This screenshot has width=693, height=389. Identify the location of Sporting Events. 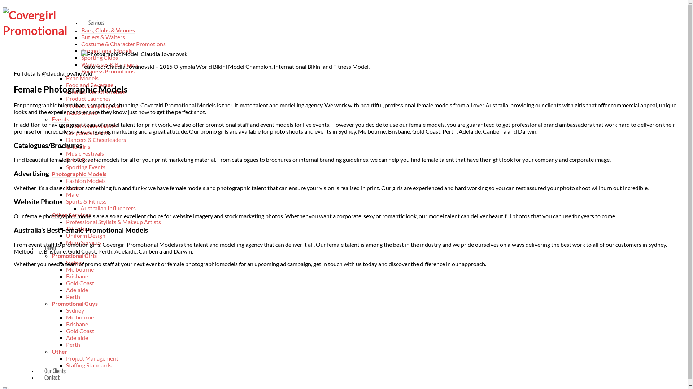
(86, 167).